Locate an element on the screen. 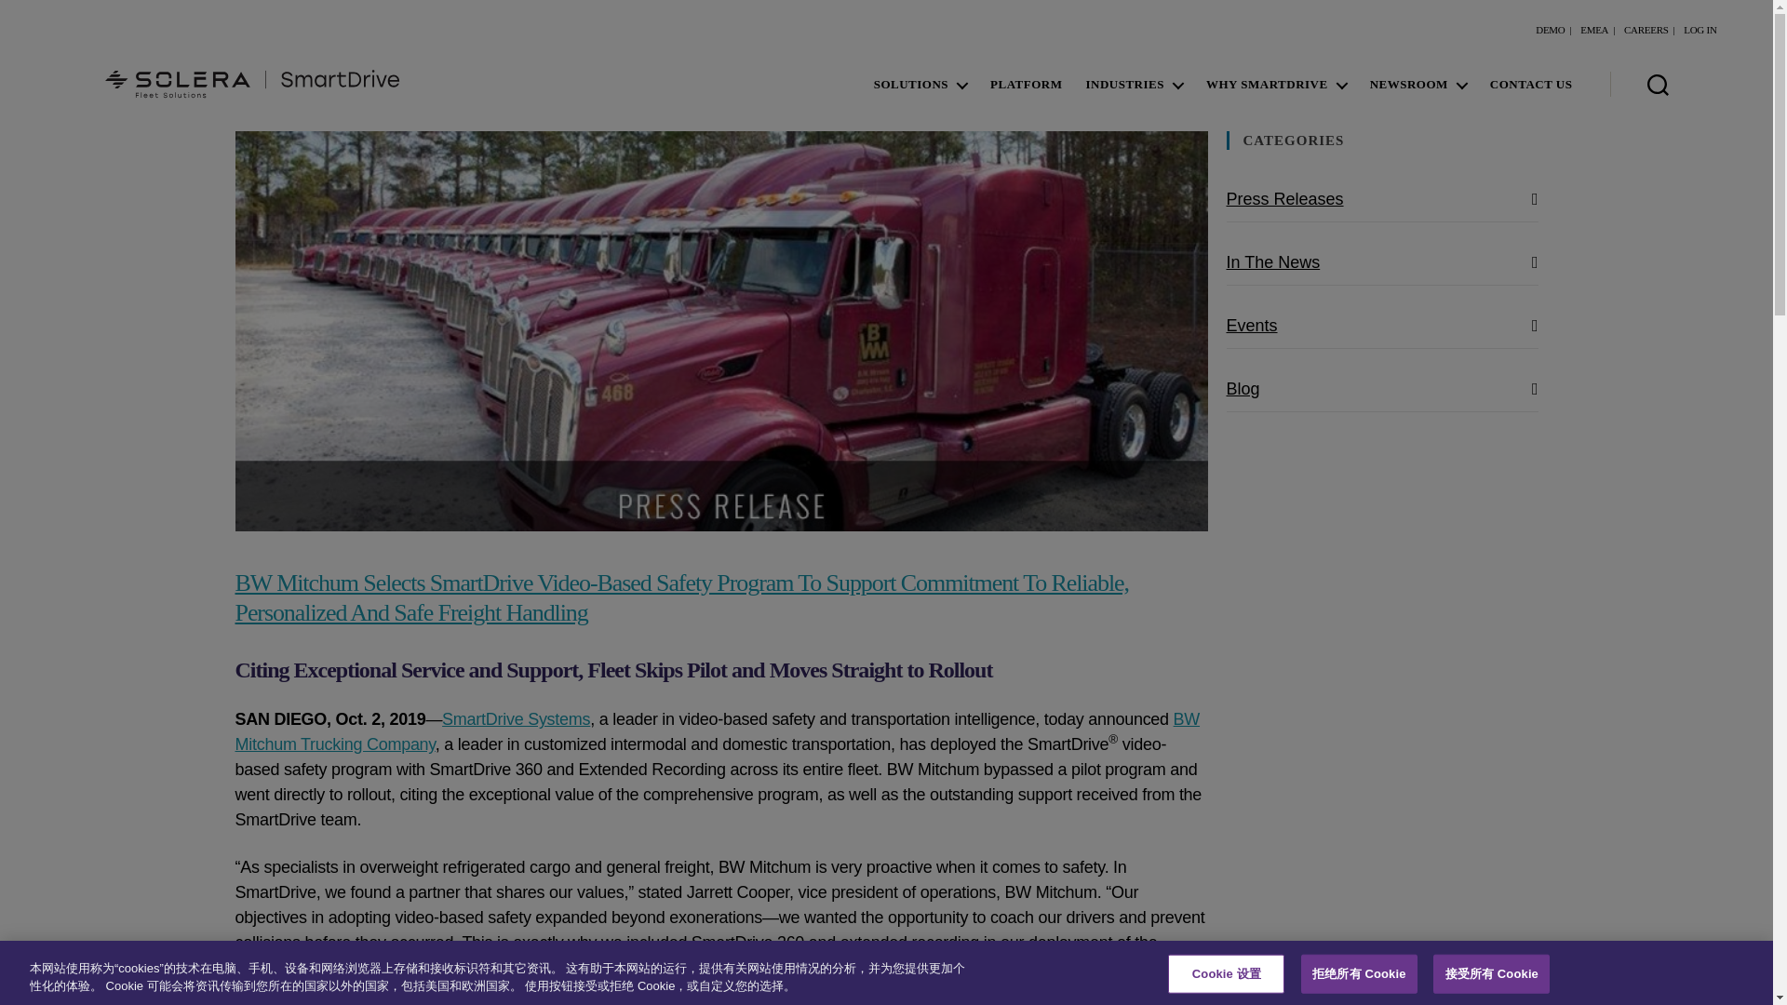 The height and width of the screenshot is (1005, 1787). Industries is located at coordinates (1133, 84).